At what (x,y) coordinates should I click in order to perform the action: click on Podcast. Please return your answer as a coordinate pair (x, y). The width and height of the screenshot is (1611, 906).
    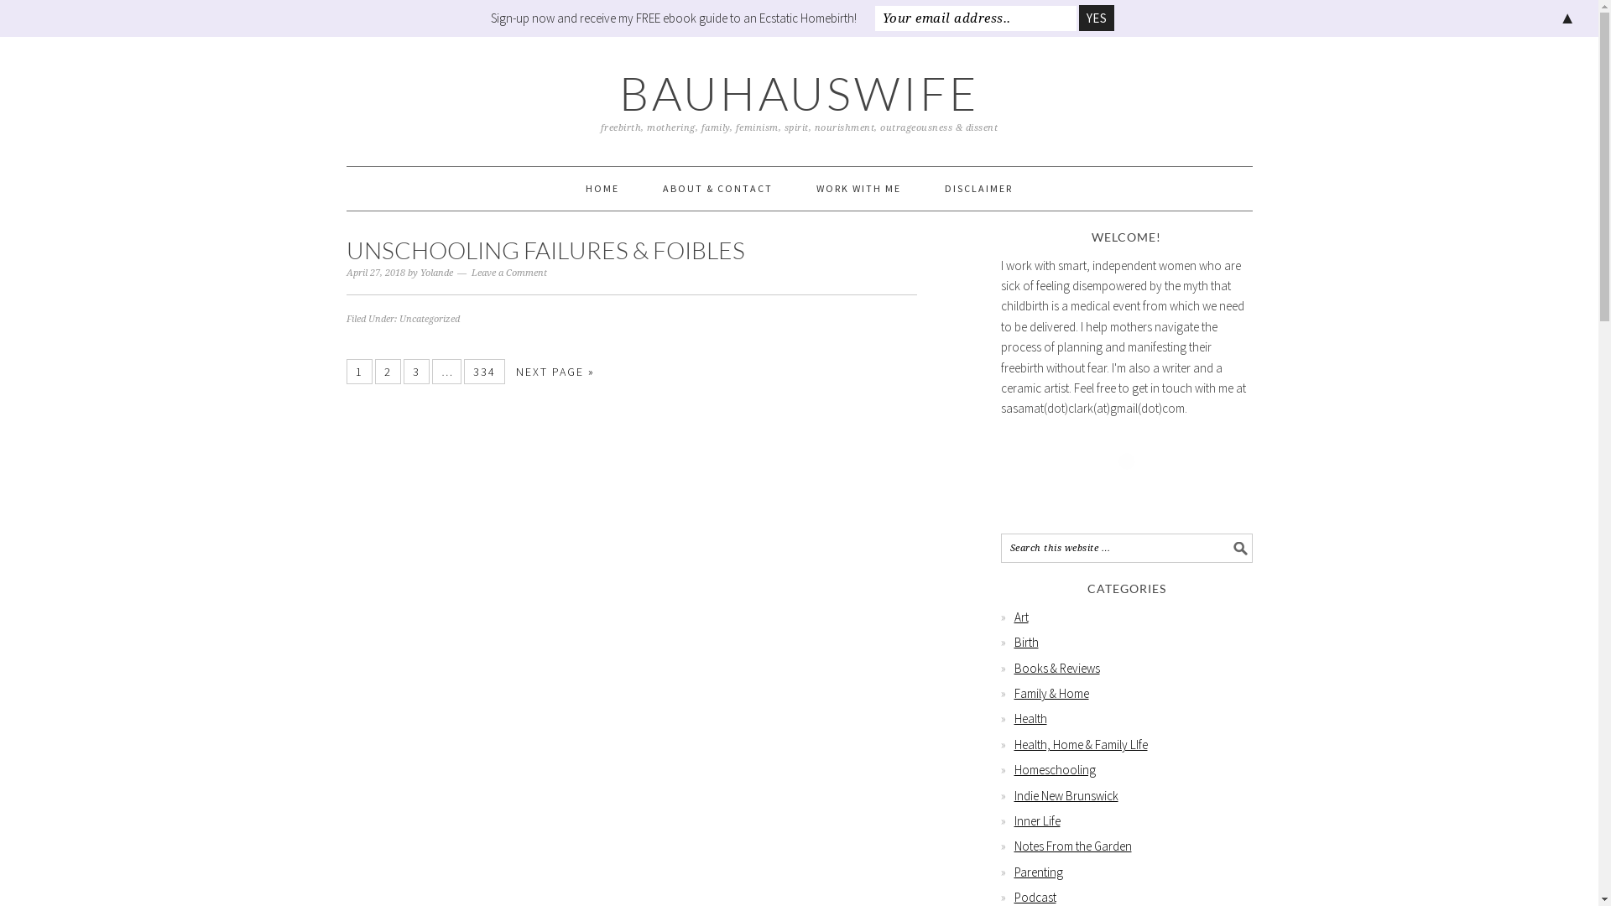
    Looking at the image, I should click on (1035, 898).